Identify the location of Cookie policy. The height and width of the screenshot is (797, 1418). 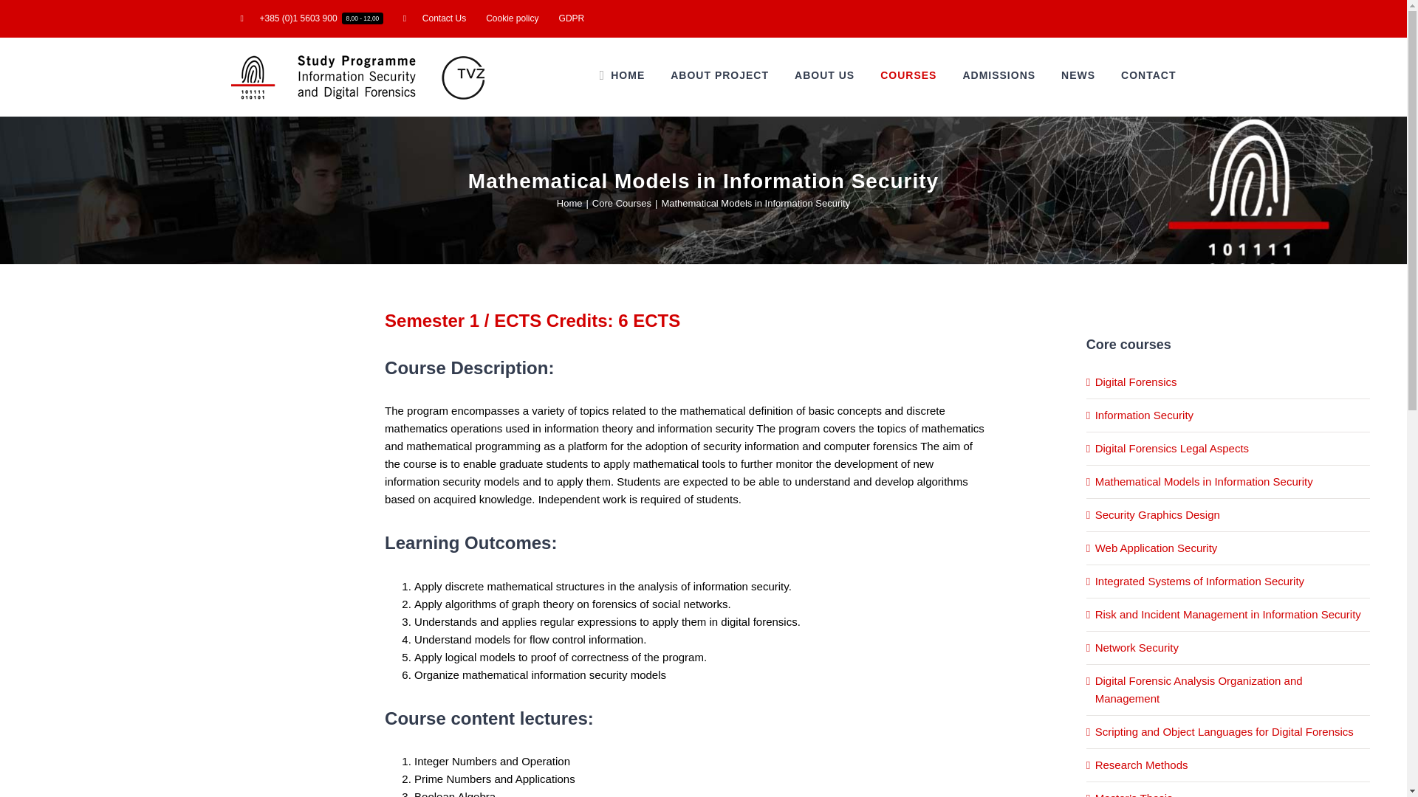
(512, 18).